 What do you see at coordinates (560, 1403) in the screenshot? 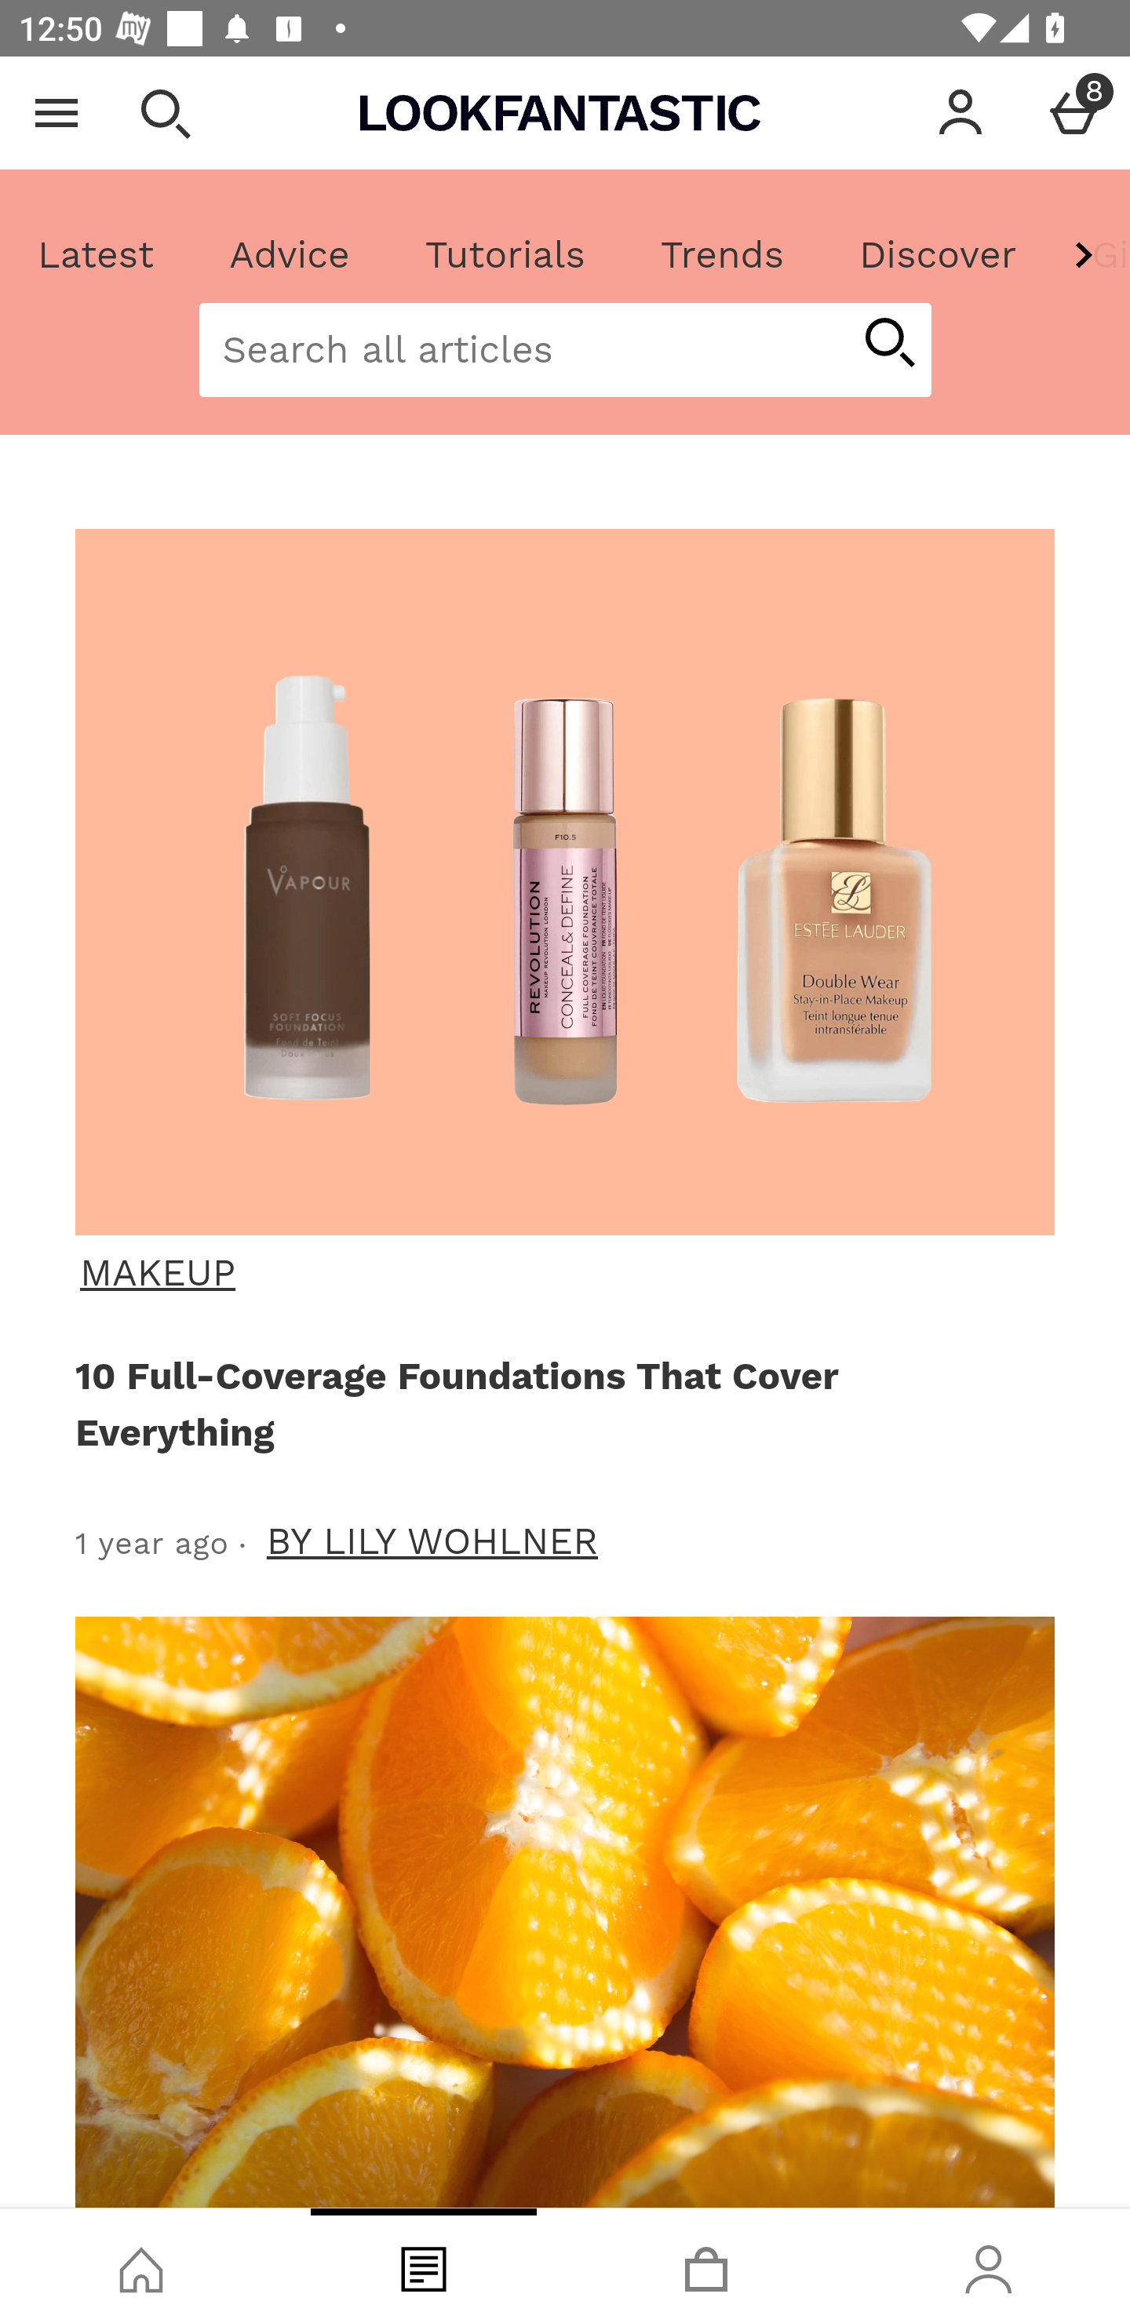
I see `10 Full-Coverage Foundations That Cover Everything` at bounding box center [560, 1403].